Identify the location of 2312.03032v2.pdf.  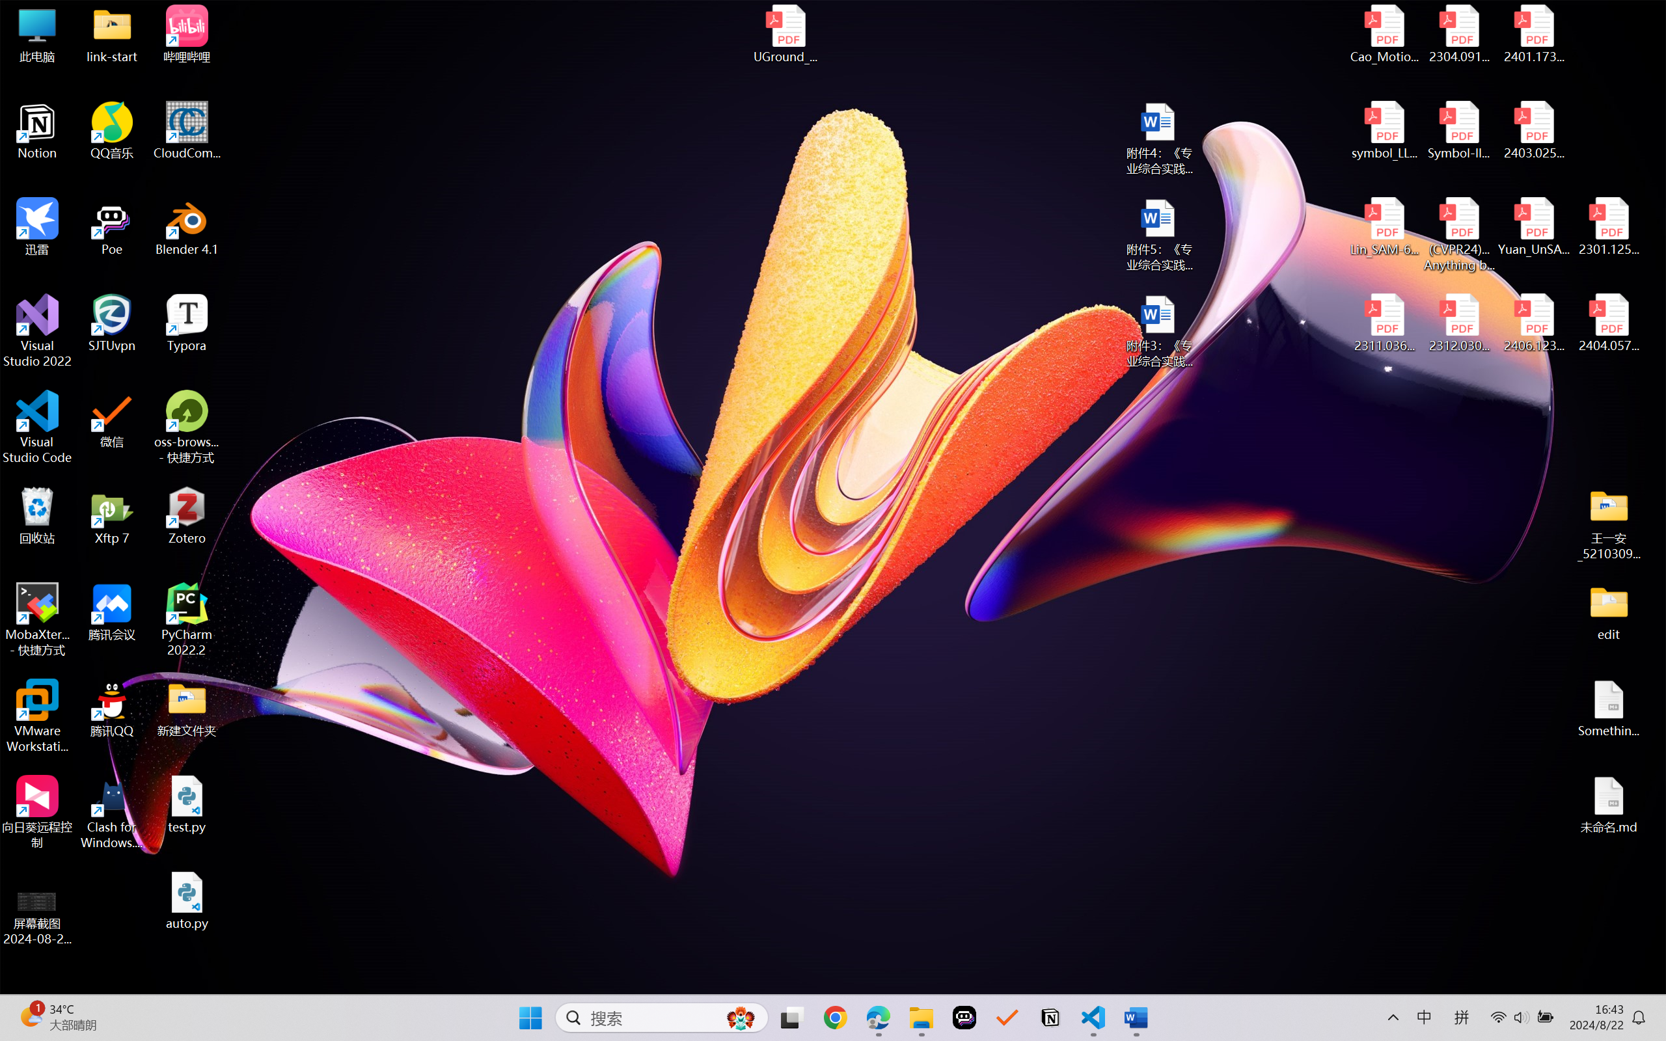
(1459, 323).